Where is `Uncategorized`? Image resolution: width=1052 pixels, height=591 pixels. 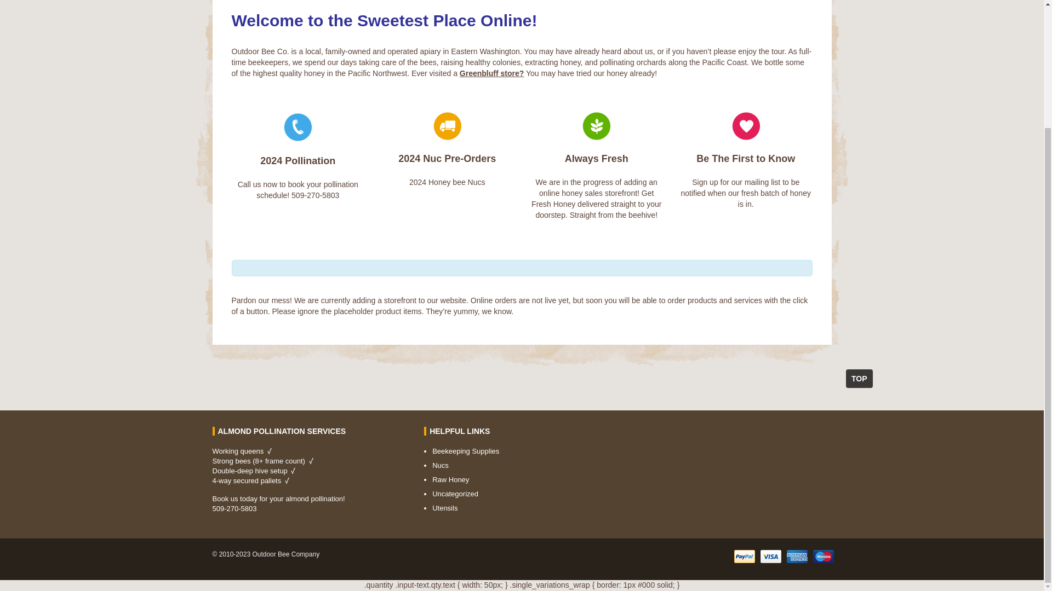
Uncategorized is located at coordinates (455, 494).